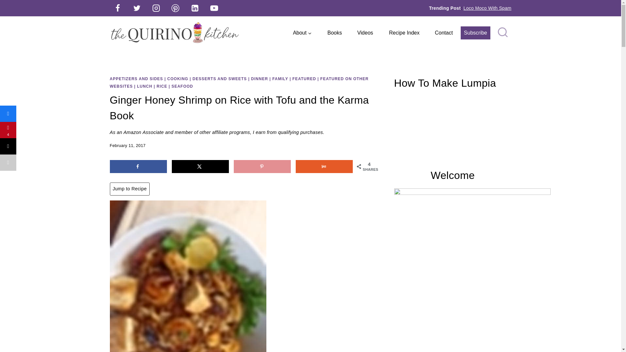 The width and height of the screenshot is (626, 352). Describe the element at coordinates (177, 79) in the screenshot. I see `COOKING` at that location.